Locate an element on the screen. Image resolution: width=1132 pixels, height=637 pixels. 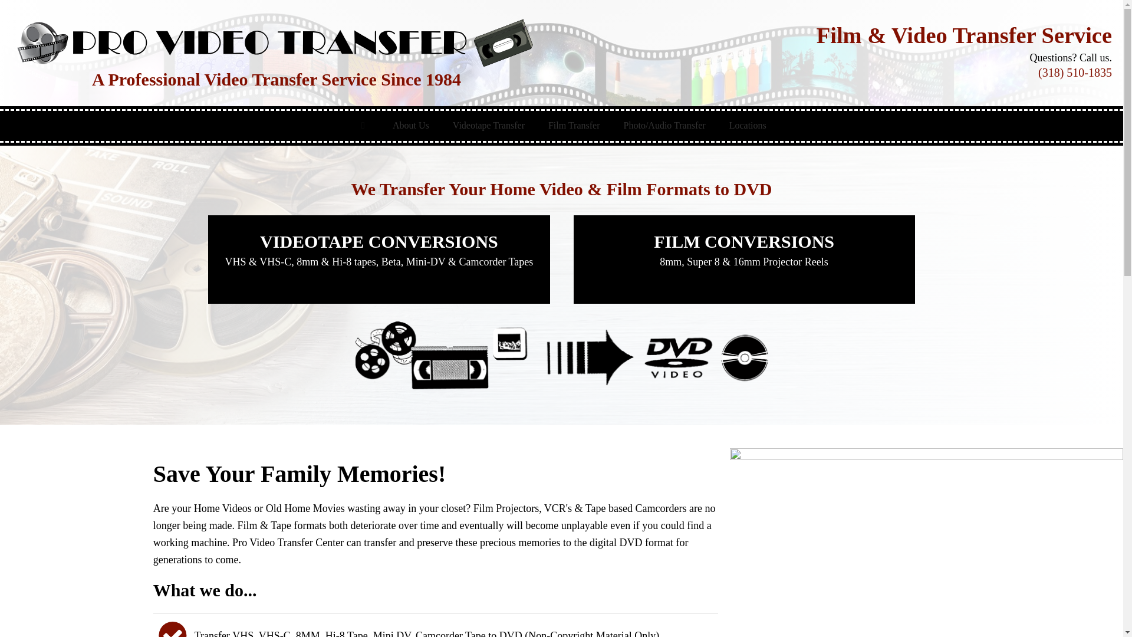
About Us is located at coordinates (410, 125).